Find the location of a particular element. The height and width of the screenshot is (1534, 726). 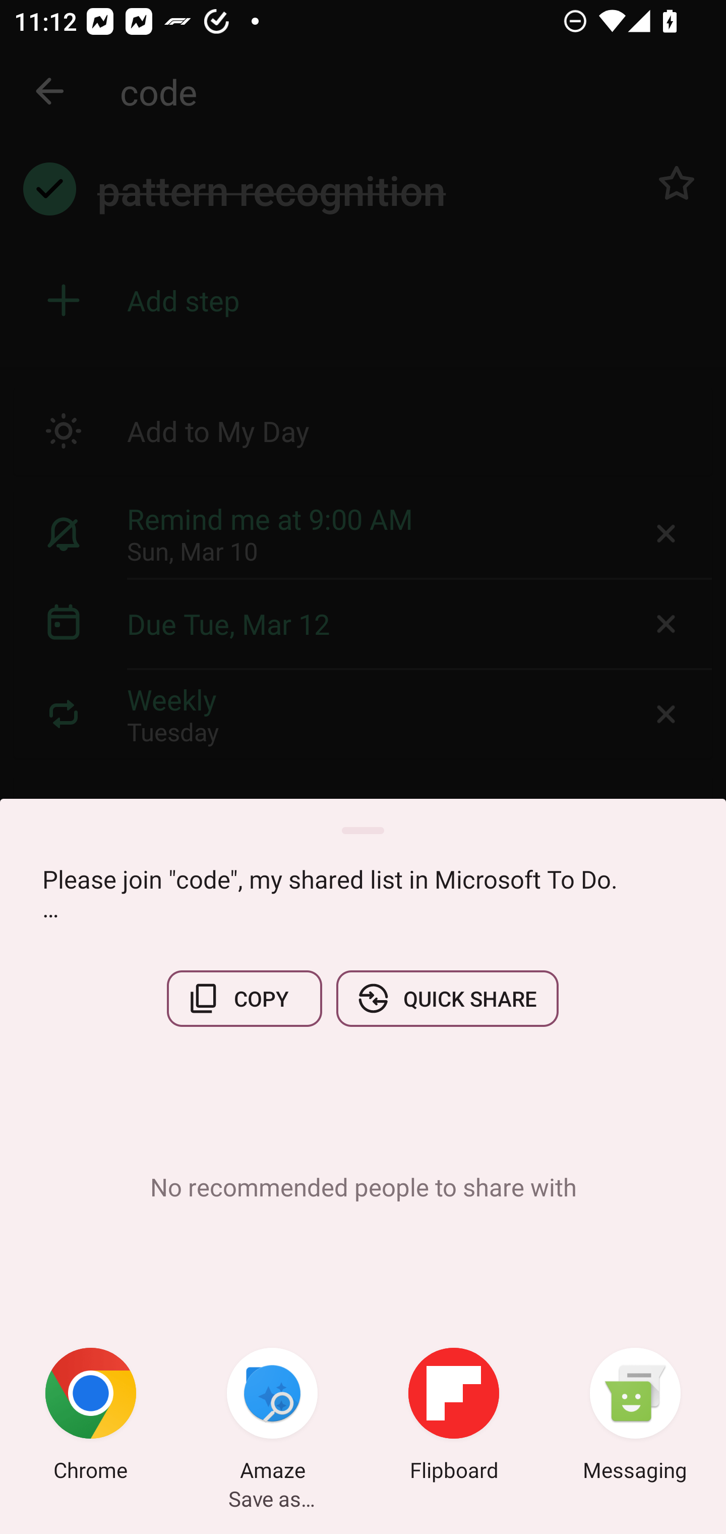

Amaze Save as… is located at coordinates (272, 1417).